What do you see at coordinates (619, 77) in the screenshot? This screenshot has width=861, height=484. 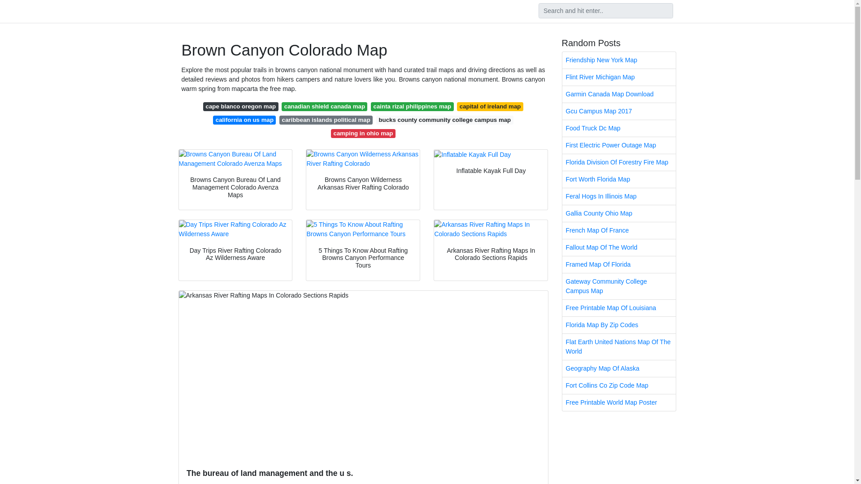 I see `Flint River Michigan Map` at bounding box center [619, 77].